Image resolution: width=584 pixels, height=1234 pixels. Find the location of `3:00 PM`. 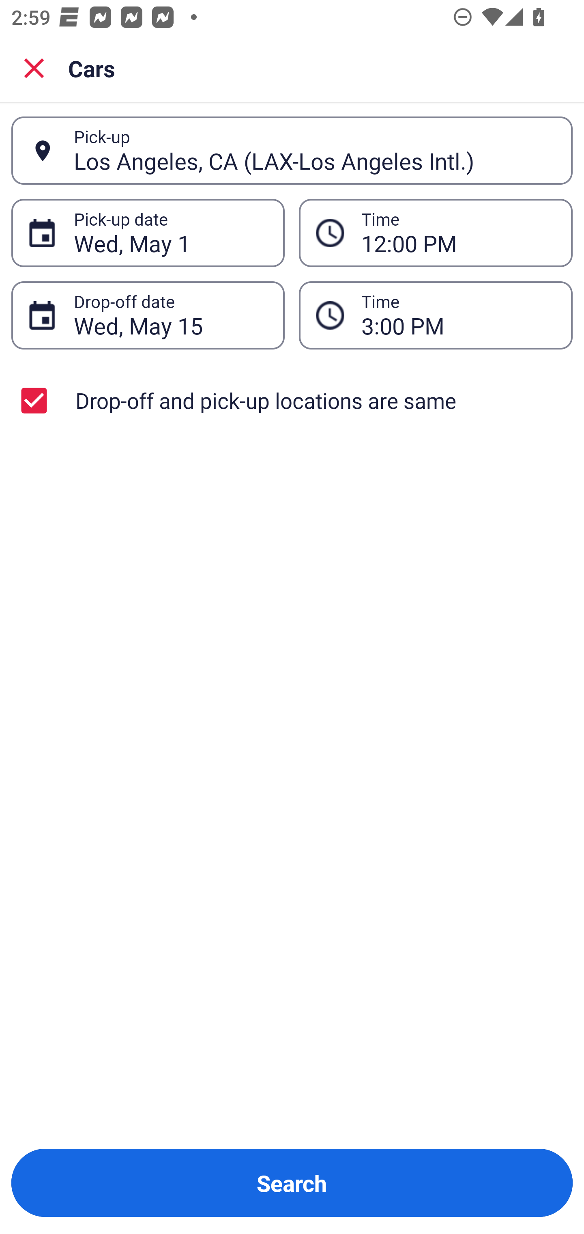

3:00 PM is located at coordinates (436, 315).